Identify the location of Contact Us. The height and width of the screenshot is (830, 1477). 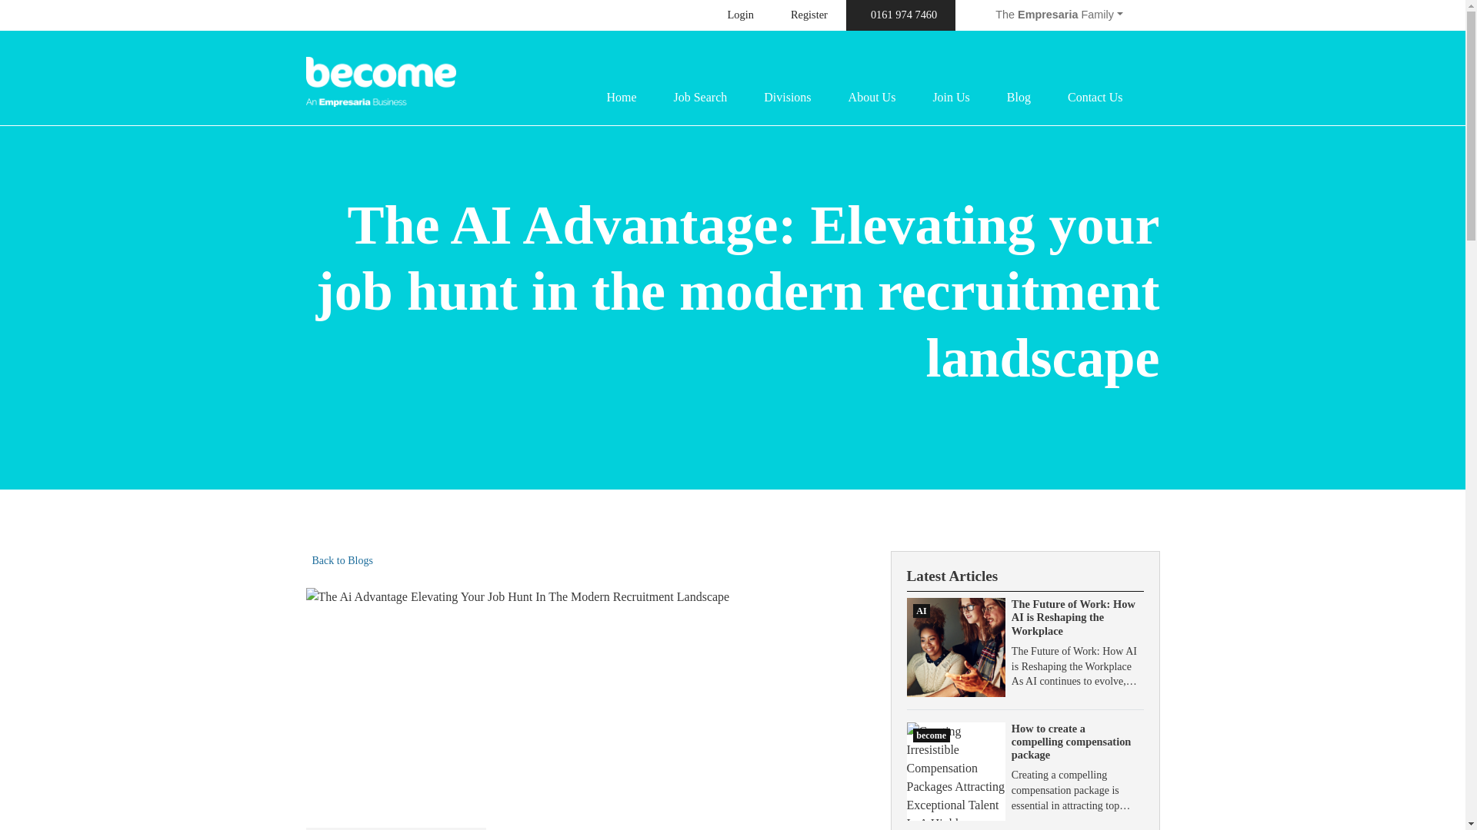
(1095, 97).